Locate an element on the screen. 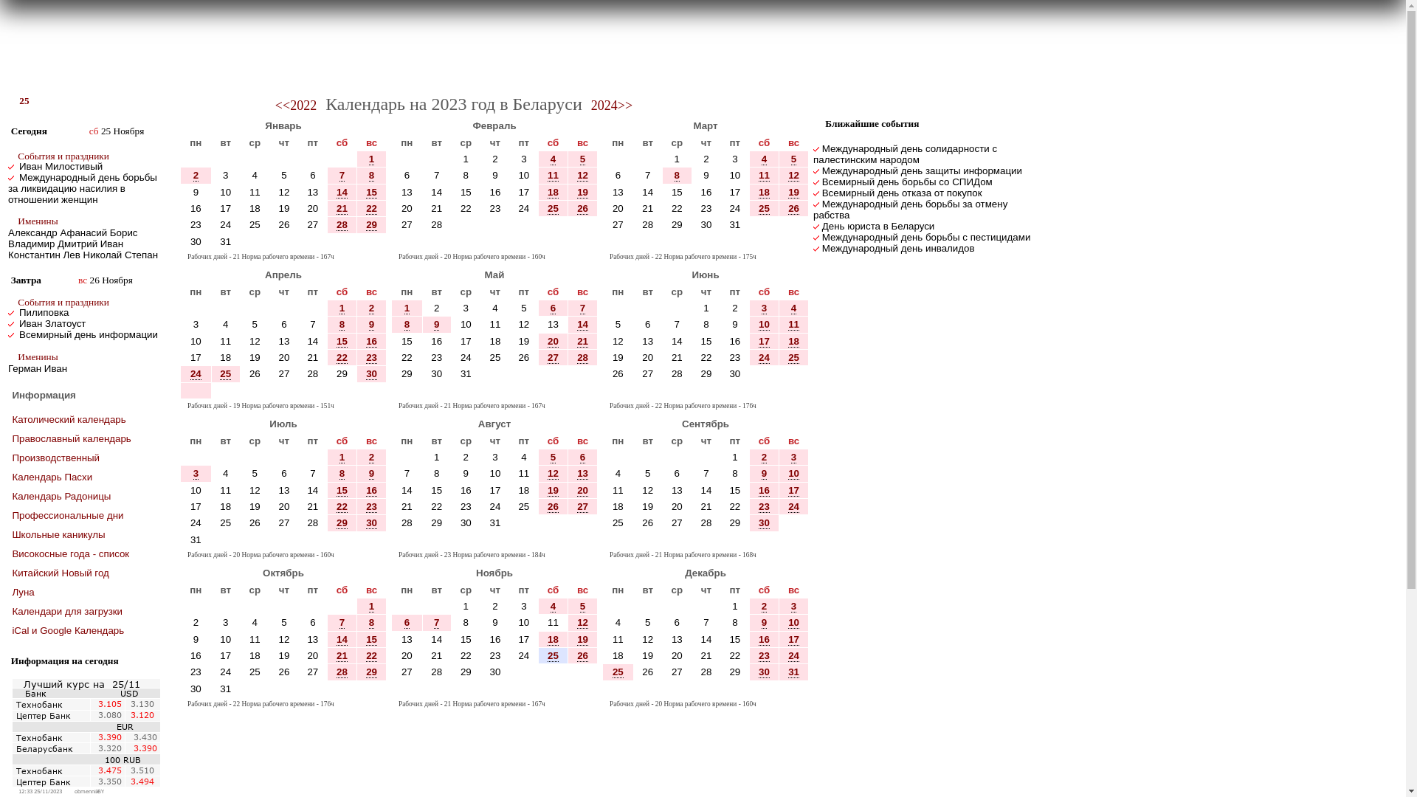 Image resolution: width=1417 pixels, height=797 pixels. 18 is located at coordinates (226, 357).